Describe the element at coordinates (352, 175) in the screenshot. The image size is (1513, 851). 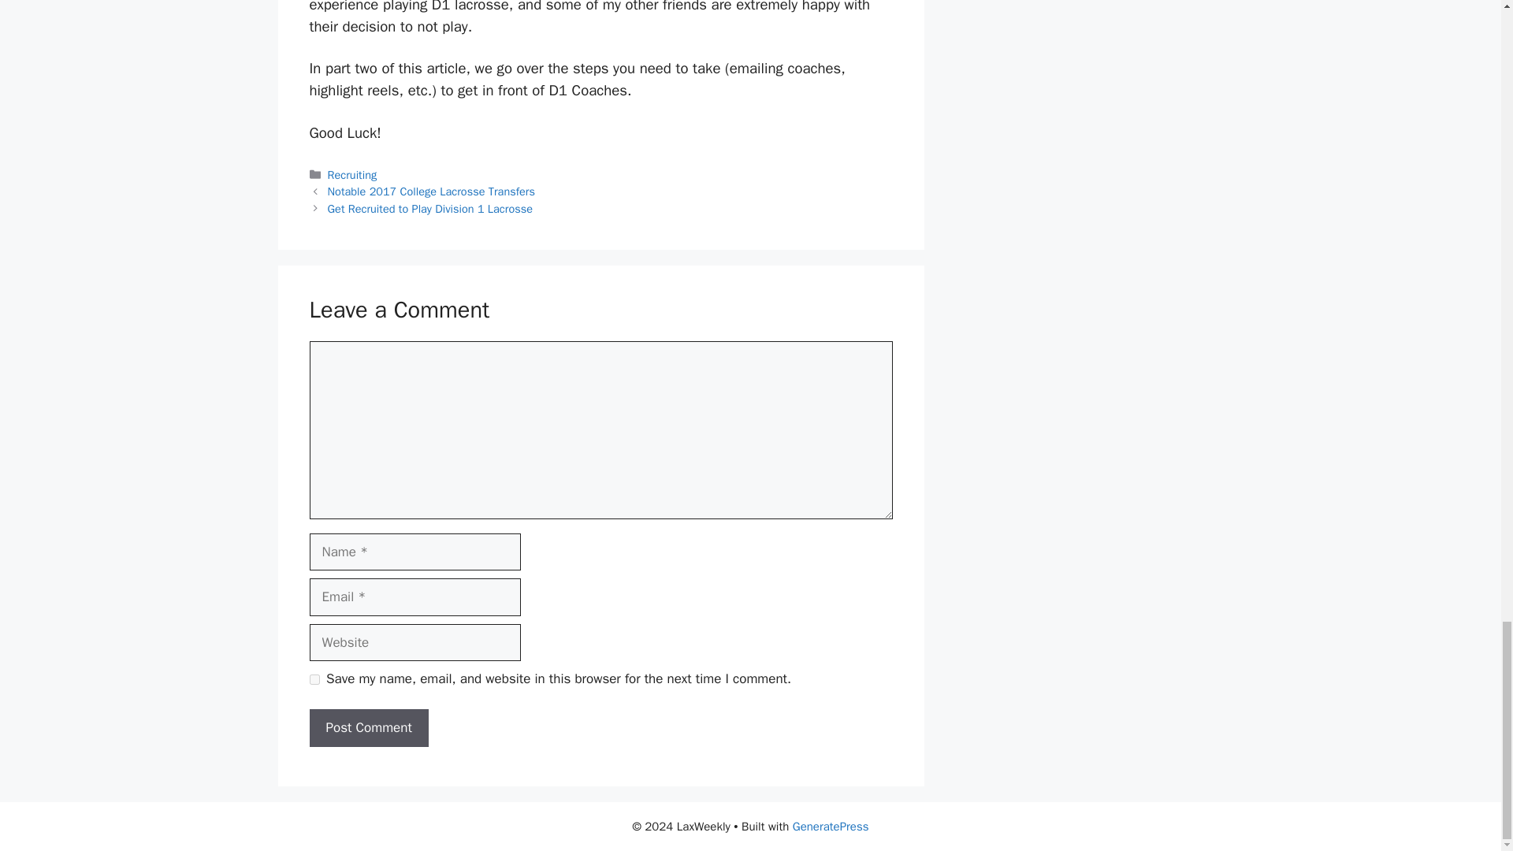
I see `Recruiting` at that location.